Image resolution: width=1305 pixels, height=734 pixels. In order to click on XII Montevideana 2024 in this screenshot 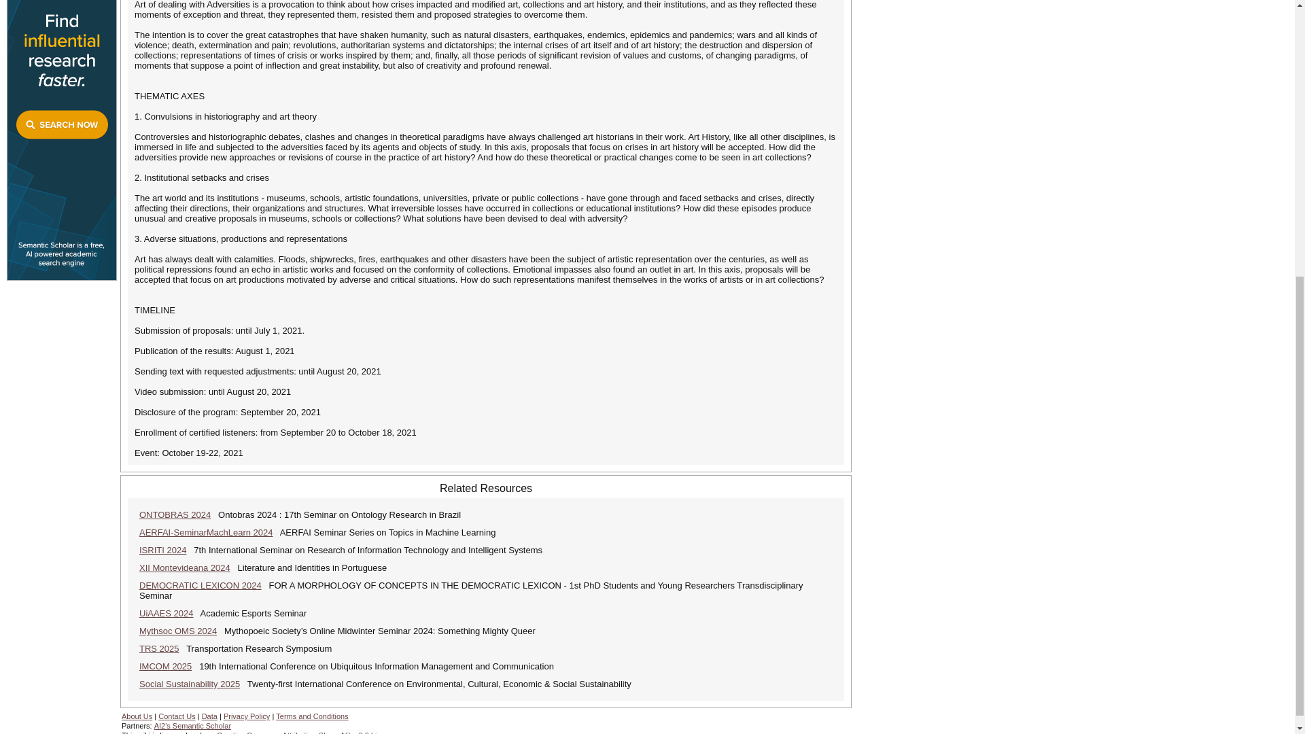, I will do `click(185, 568)`.